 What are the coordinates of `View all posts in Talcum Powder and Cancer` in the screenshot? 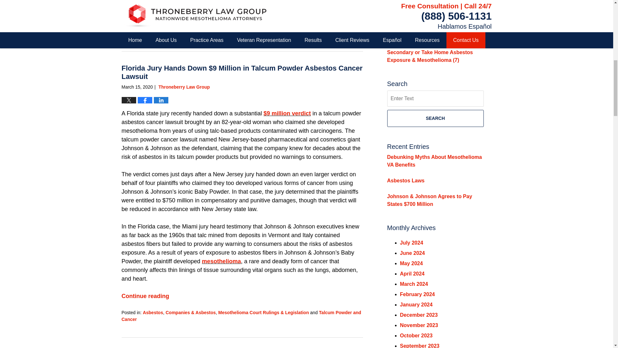 It's located at (241, 316).